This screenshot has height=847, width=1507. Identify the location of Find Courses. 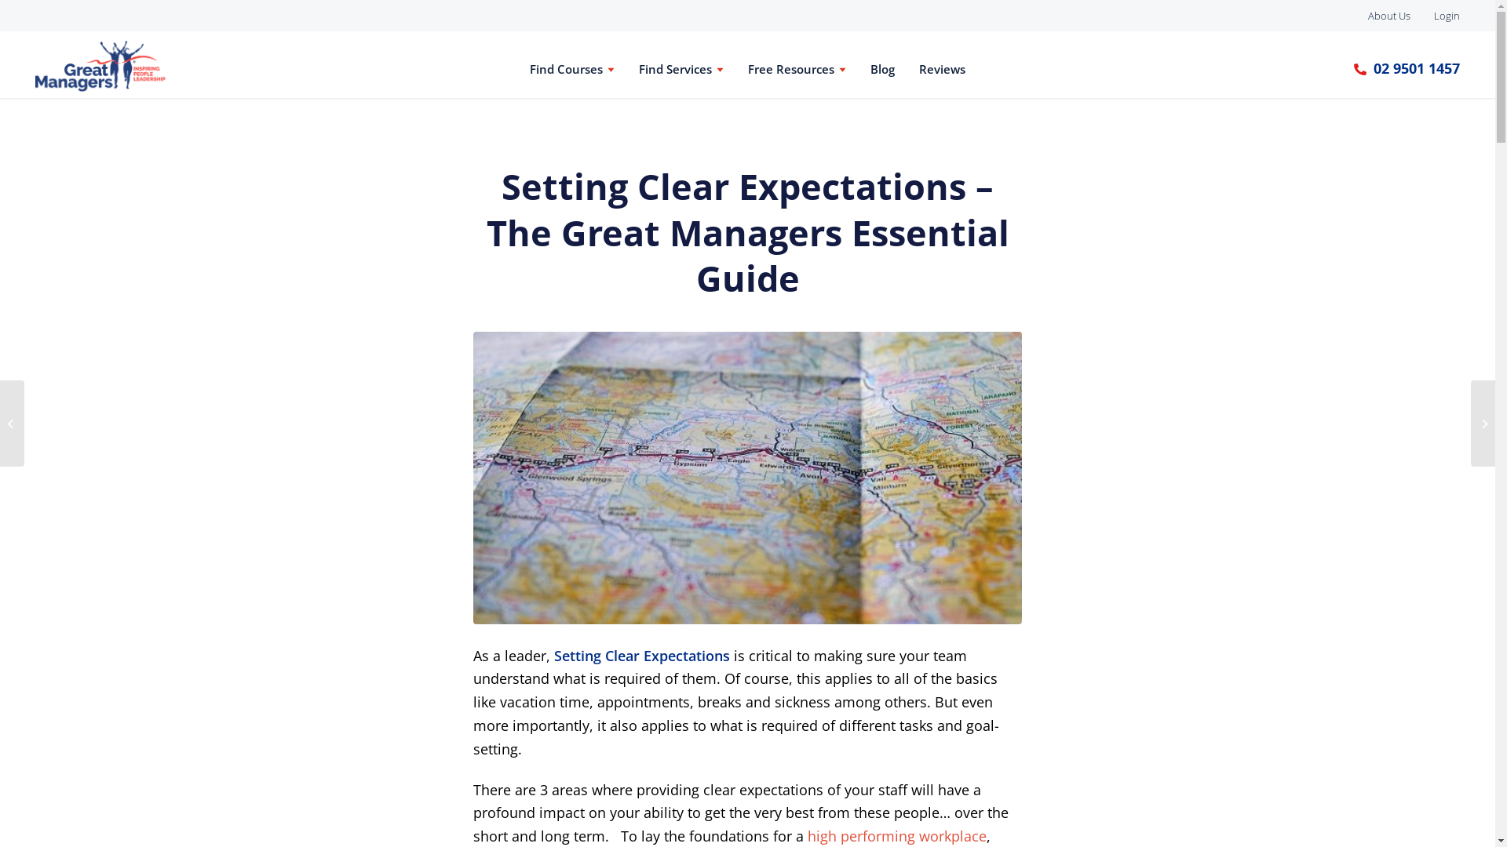
(572, 69).